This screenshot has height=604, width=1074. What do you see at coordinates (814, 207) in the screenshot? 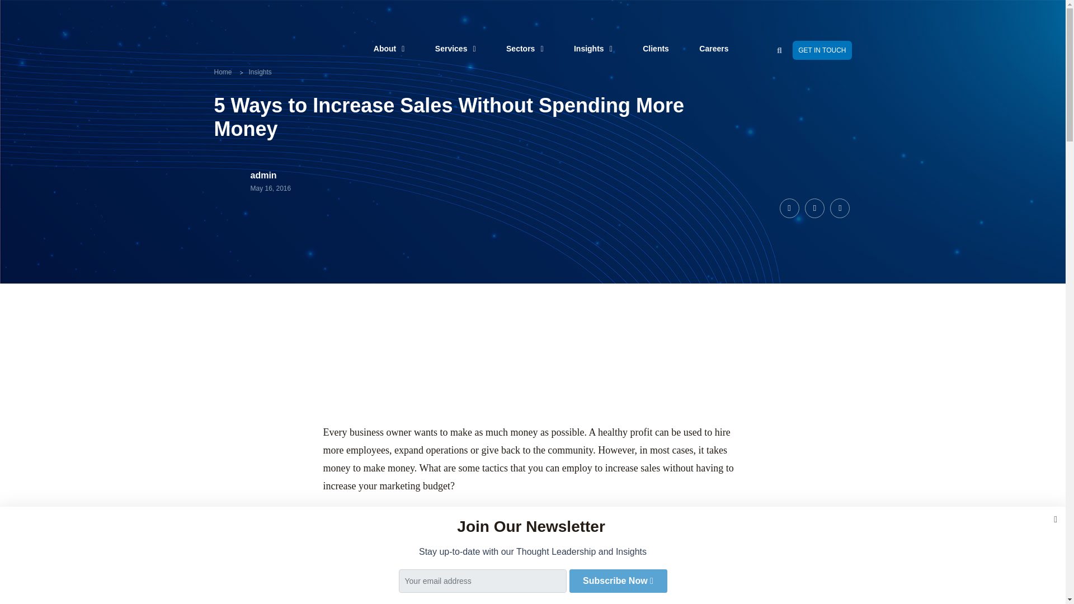
I see `Share with LinkedIn` at bounding box center [814, 207].